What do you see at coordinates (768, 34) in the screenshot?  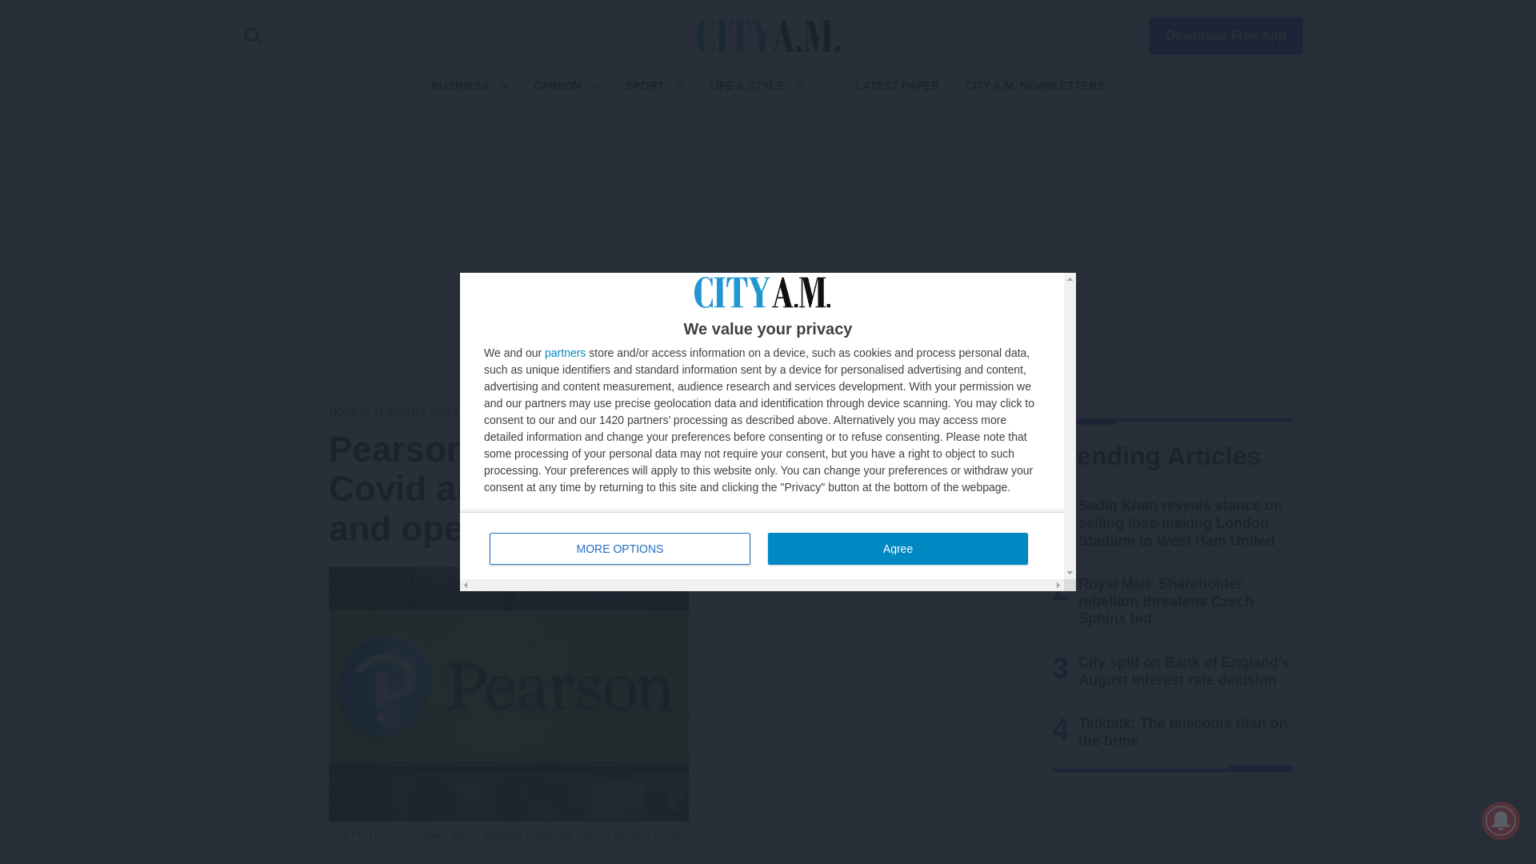 I see `CityAM` at bounding box center [768, 34].